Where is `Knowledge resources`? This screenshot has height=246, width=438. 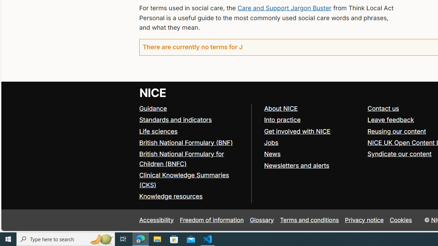
Knowledge resources is located at coordinates (170, 196).